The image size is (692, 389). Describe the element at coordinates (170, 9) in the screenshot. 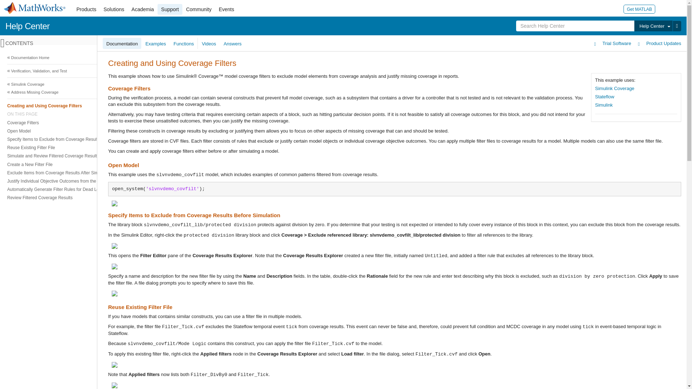

I see `Support` at that location.